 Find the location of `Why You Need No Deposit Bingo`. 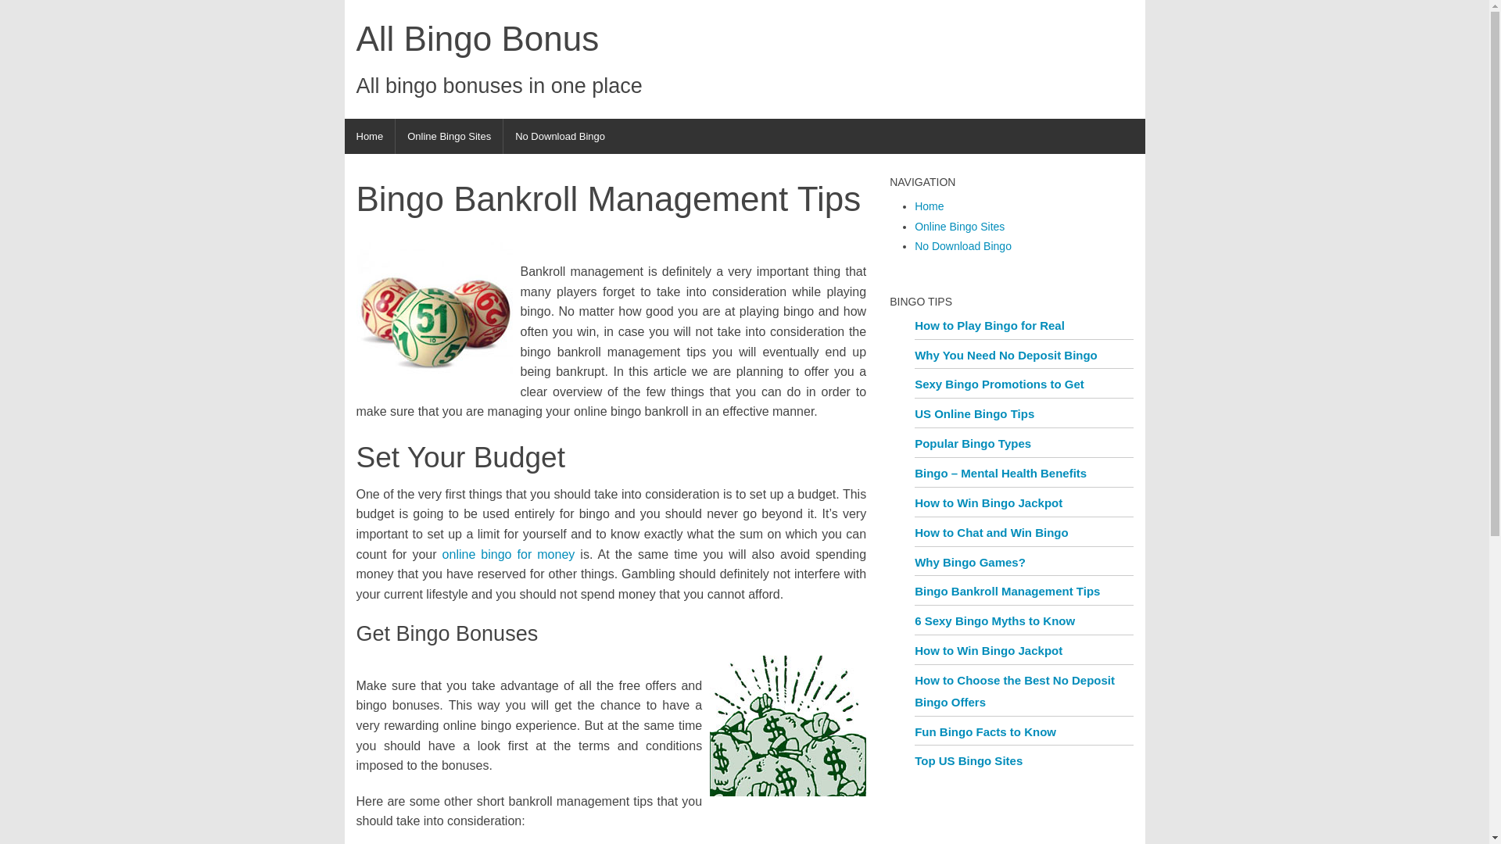

Why You Need No Deposit Bingo is located at coordinates (1005, 355).